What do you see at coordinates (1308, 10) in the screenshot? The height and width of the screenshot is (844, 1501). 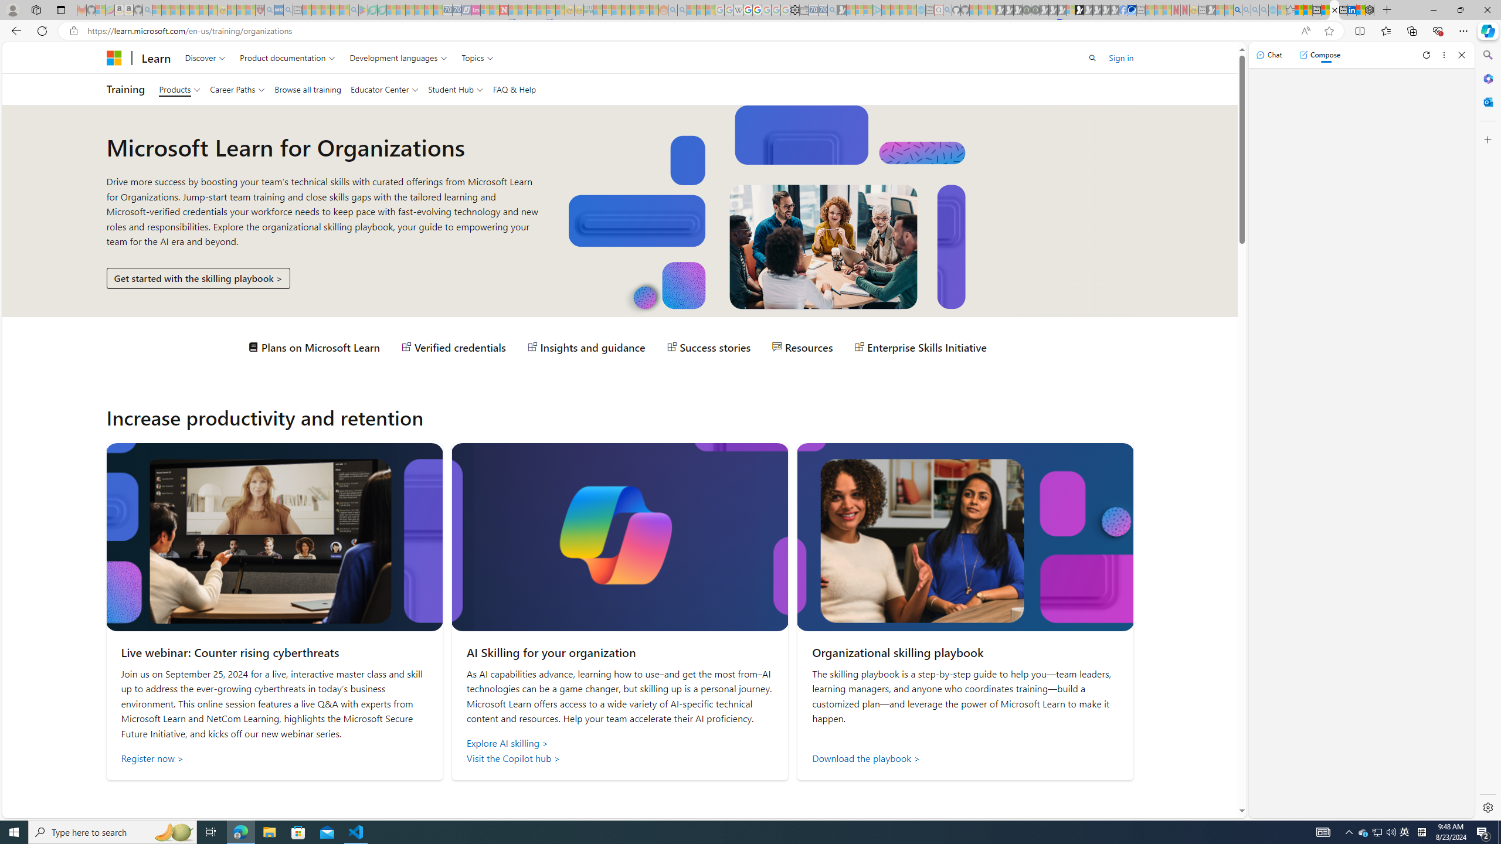 I see `Aberdeen, Hong Kong SAR weather forecast | Microsoft Weather` at bounding box center [1308, 10].